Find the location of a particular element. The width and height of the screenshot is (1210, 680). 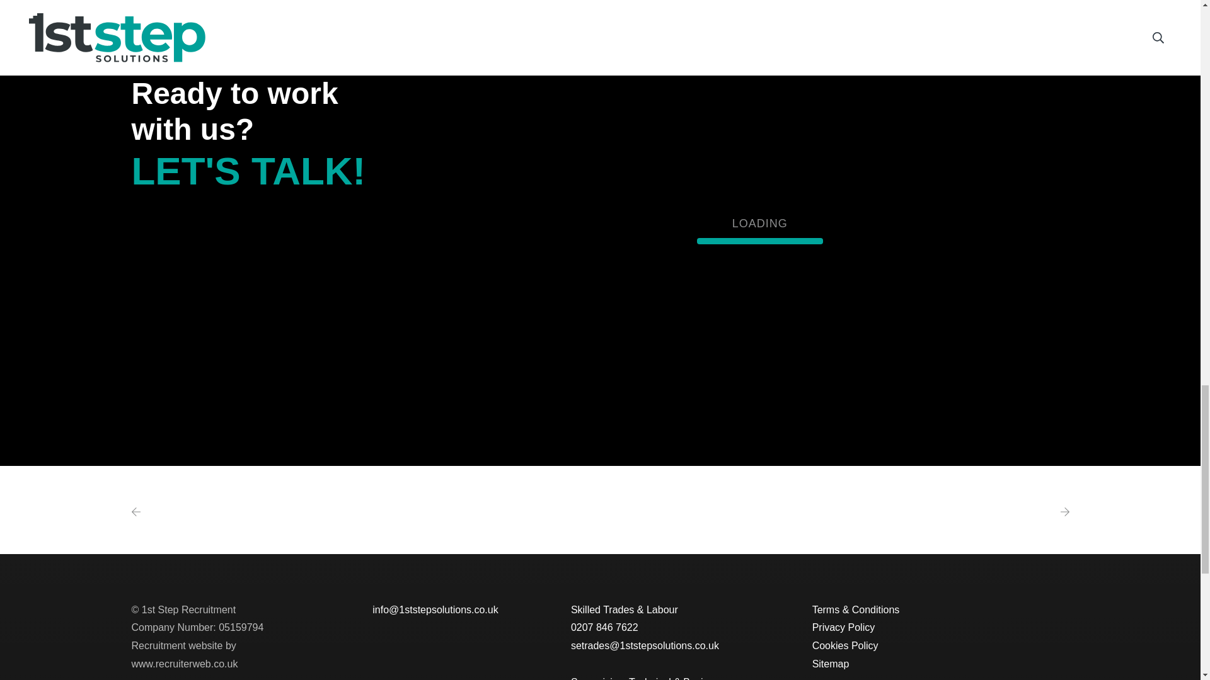

Cookies Policy is located at coordinates (844, 645).